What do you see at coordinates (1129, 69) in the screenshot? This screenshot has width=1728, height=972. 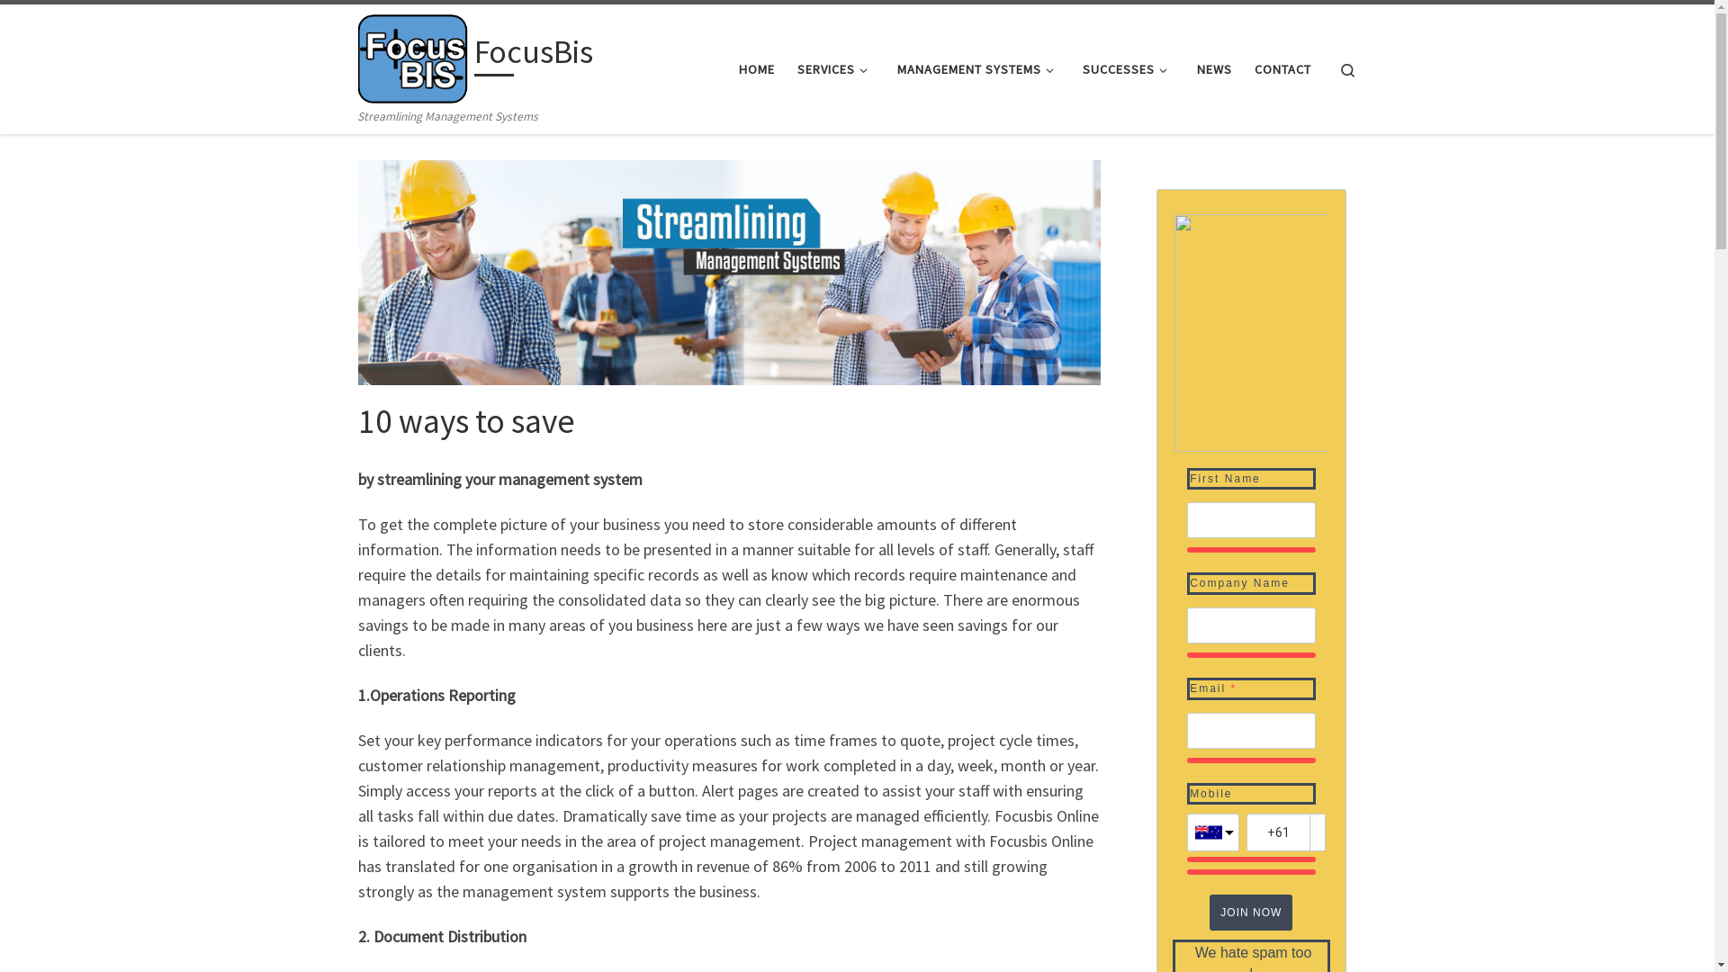 I see `SUCCESSES` at bounding box center [1129, 69].